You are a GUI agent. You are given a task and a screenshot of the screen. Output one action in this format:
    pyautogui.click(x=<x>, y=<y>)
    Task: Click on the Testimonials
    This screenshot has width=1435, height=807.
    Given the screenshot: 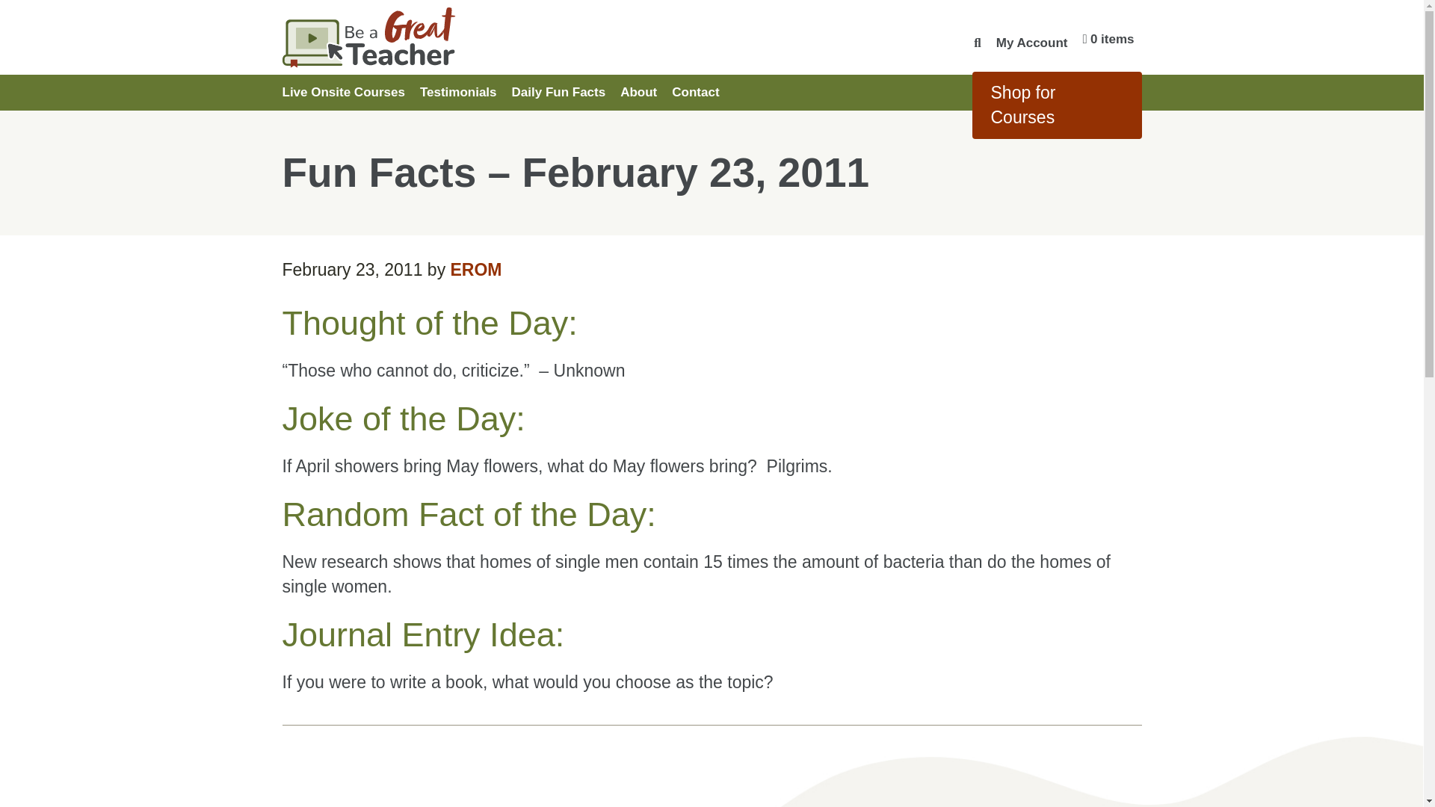 What is the action you would take?
    pyautogui.click(x=459, y=92)
    